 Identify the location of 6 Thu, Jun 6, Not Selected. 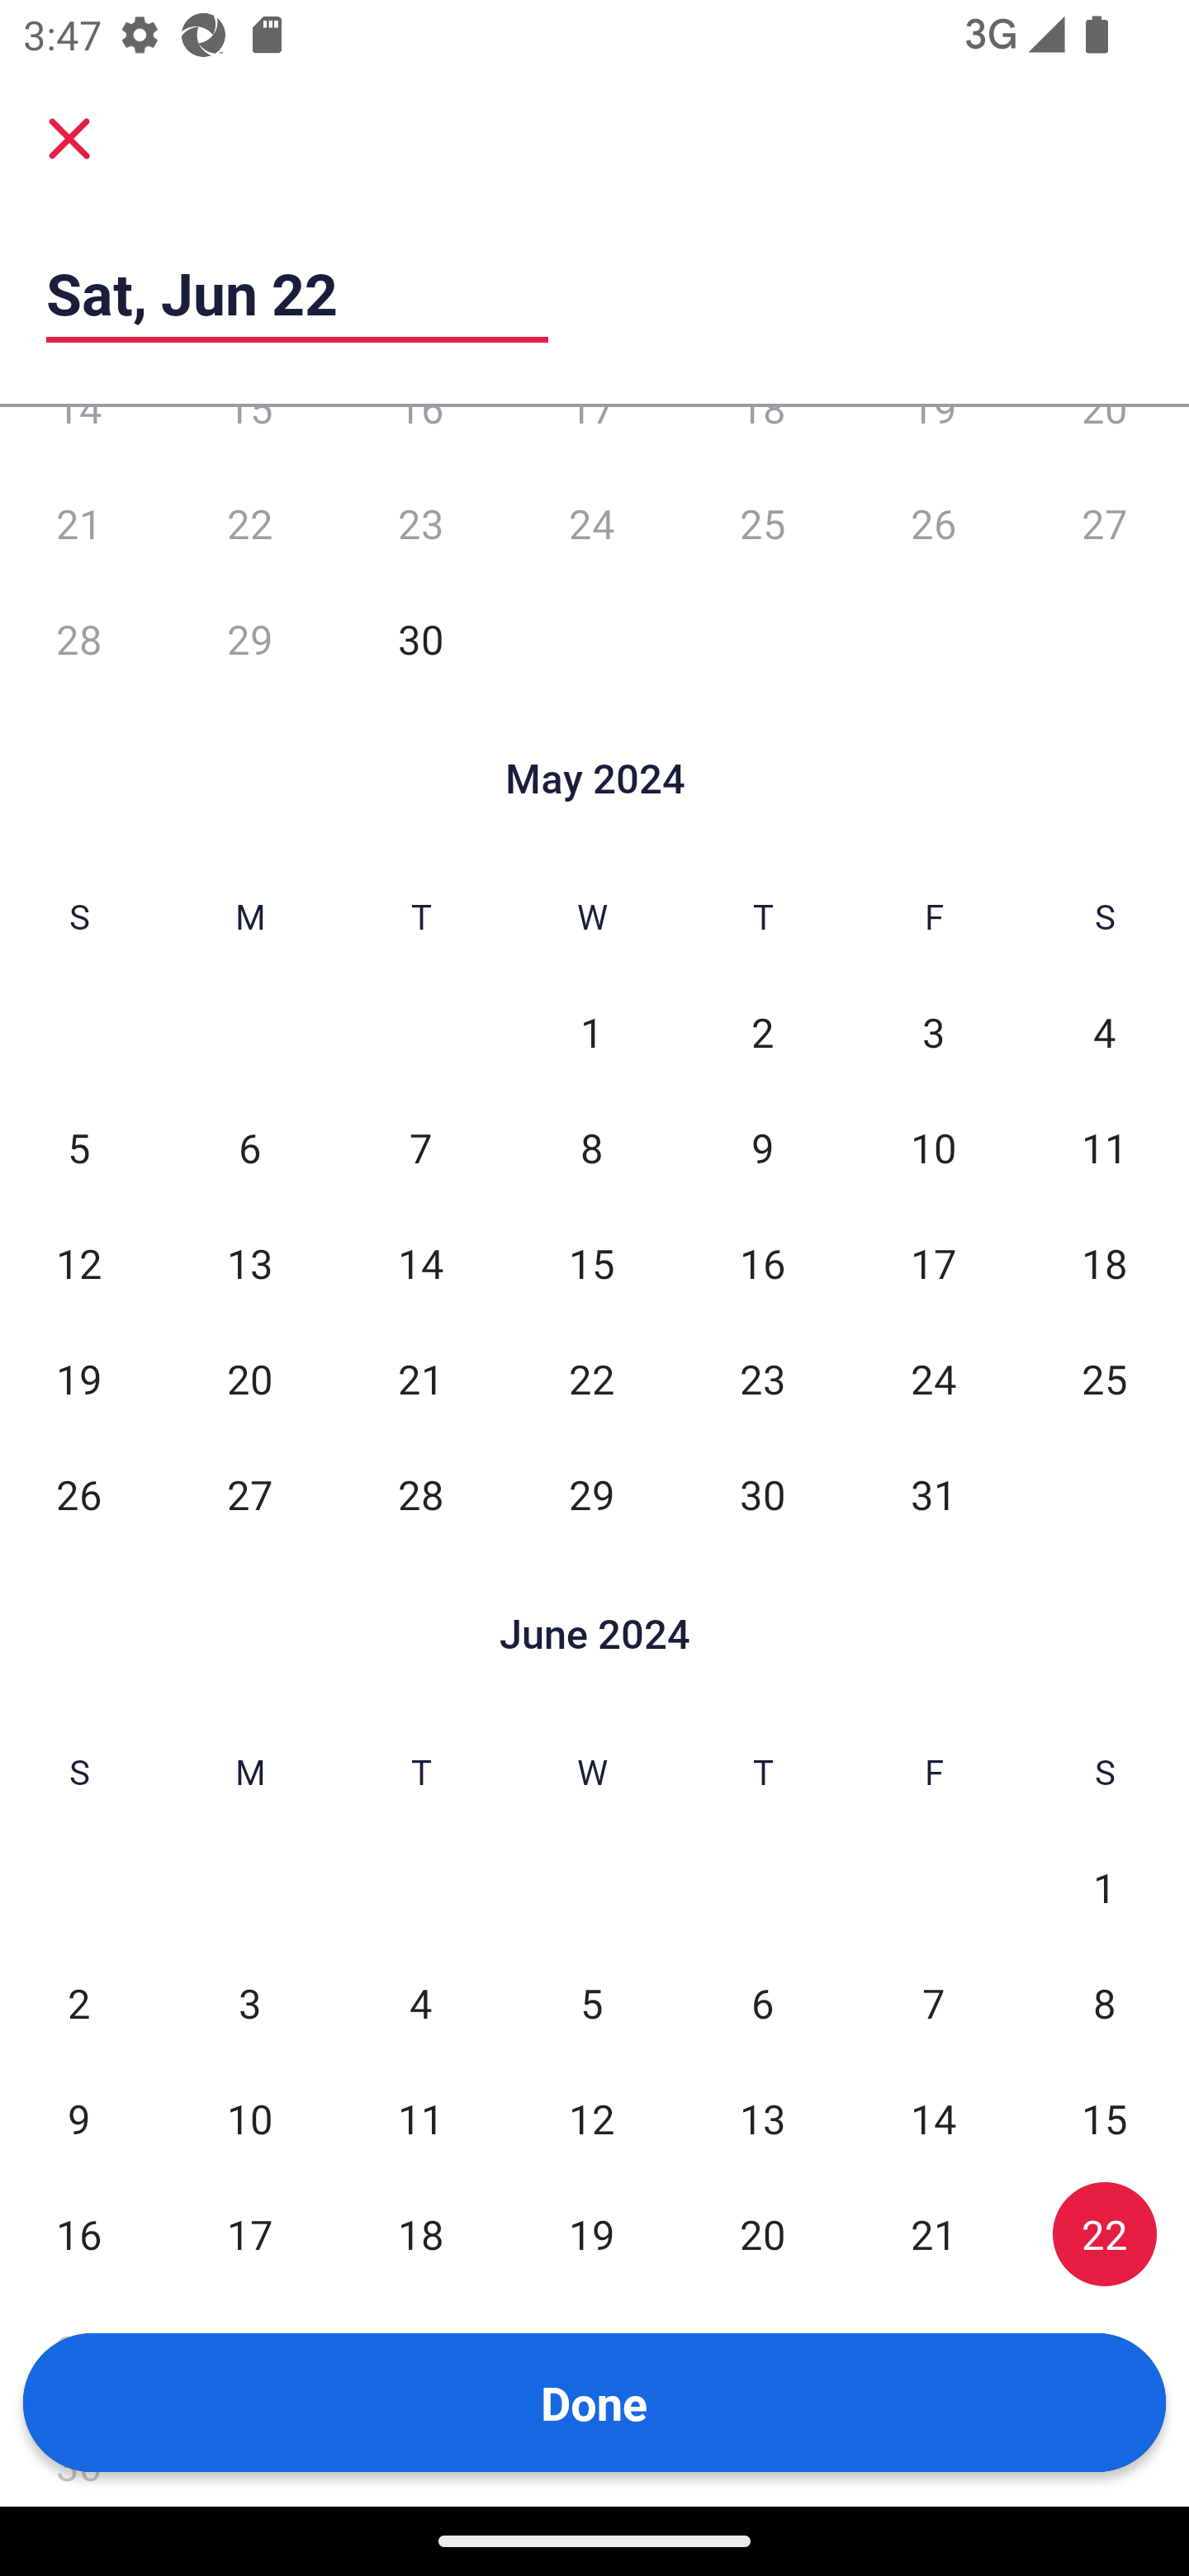
(762, 2003).